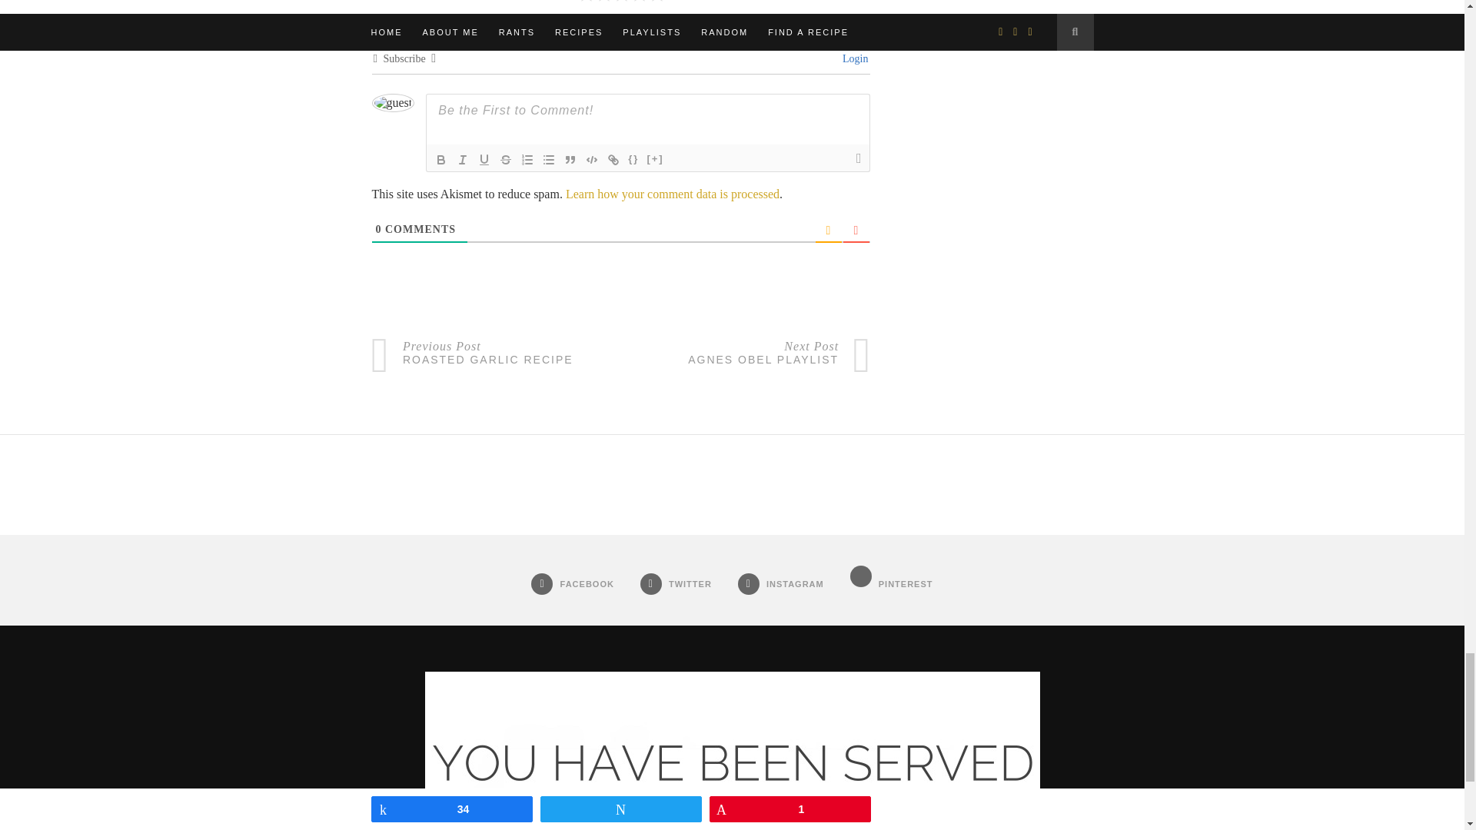  What do you see at coordinates (613, 160) in the screenshot?
I see `Link` at bounding box center [613, 160].